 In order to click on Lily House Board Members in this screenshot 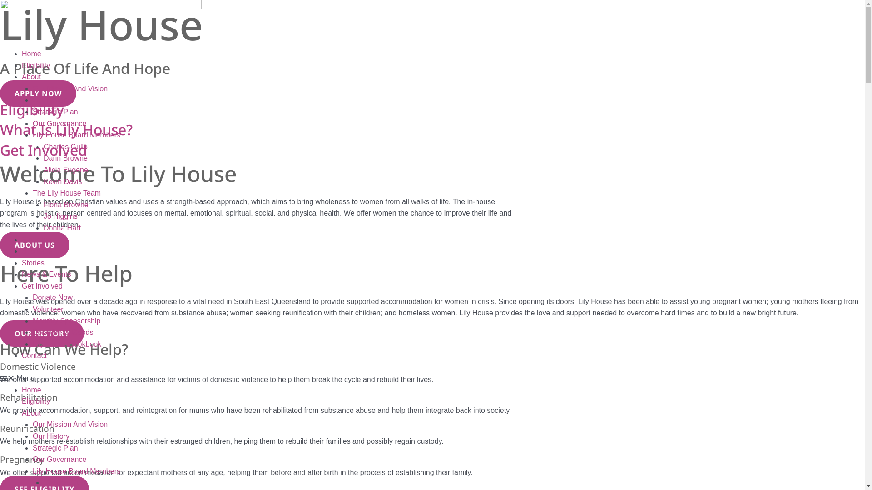, I will do `click(76, 471)`.